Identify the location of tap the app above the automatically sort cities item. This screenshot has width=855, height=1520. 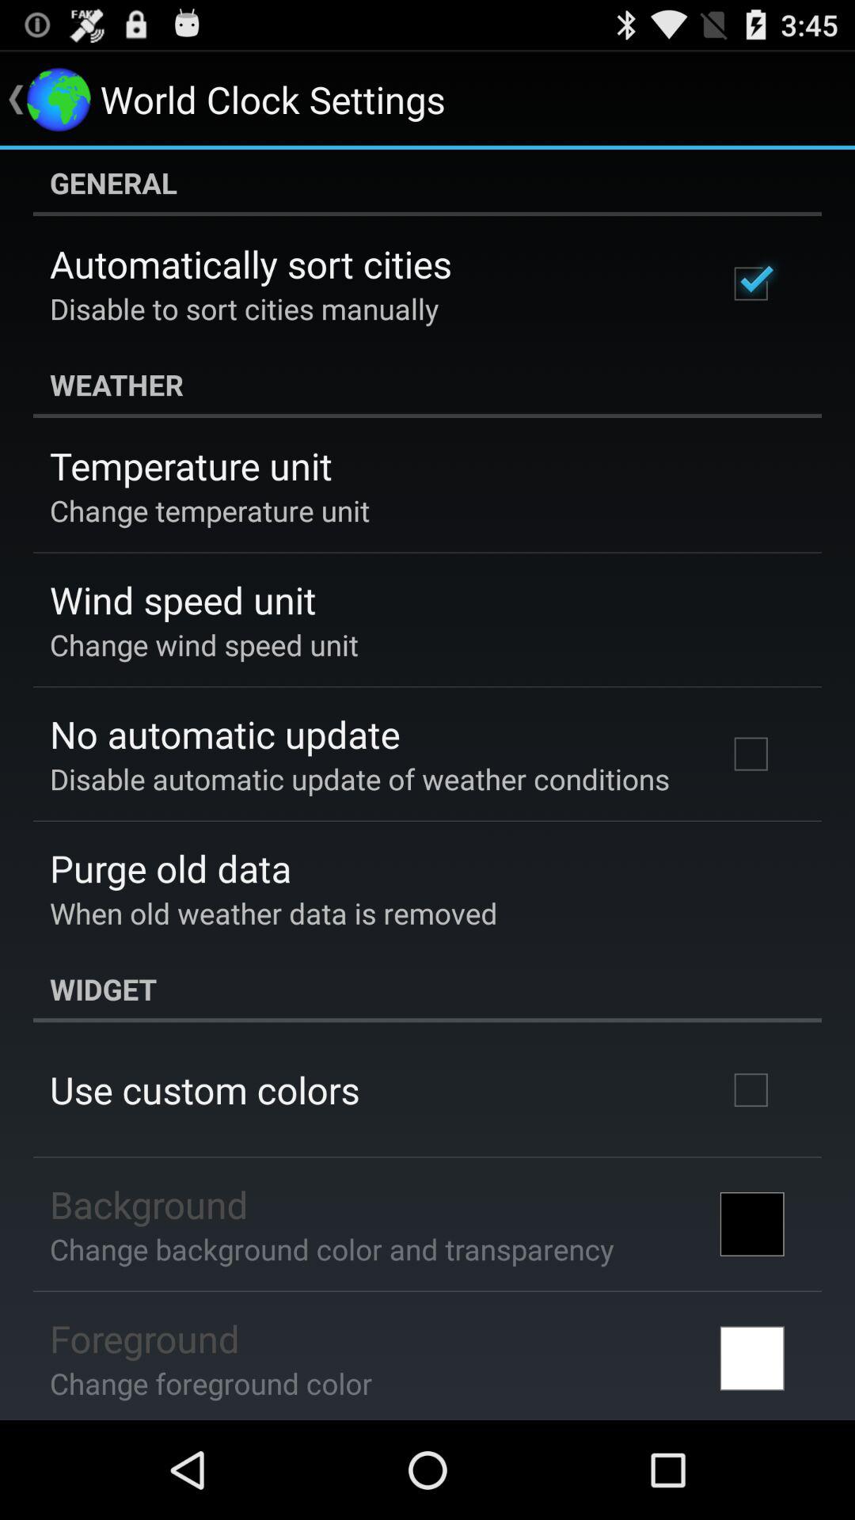
(427, 183).